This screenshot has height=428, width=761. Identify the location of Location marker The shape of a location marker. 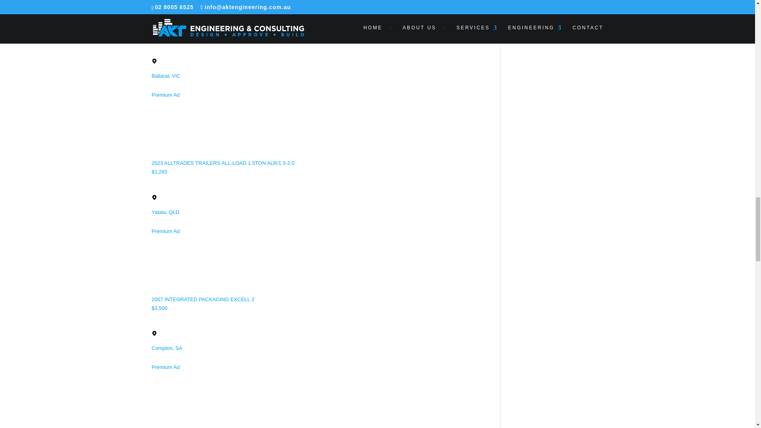
(154, 61).